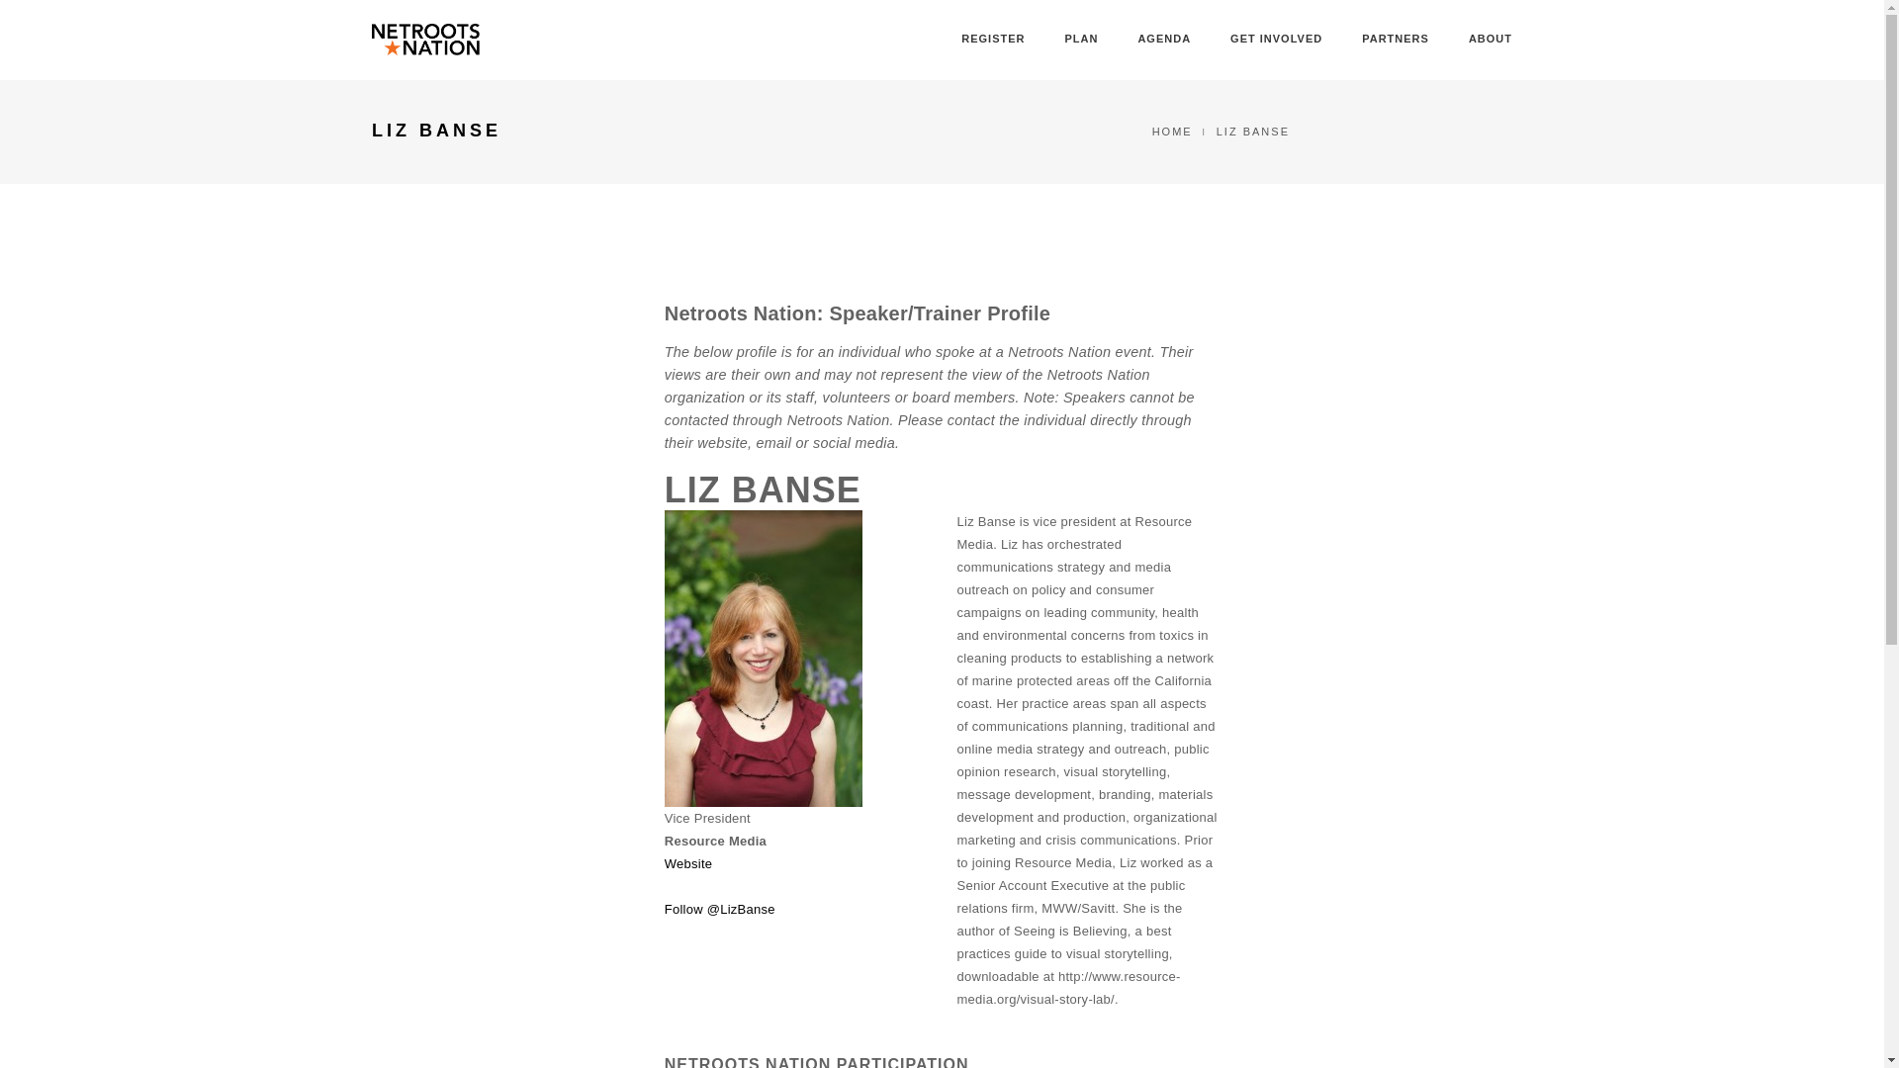 Image resolution: width=1899 pixels, height=1068 pixels. I want to click on PARTNERS, so click(1395, 39).